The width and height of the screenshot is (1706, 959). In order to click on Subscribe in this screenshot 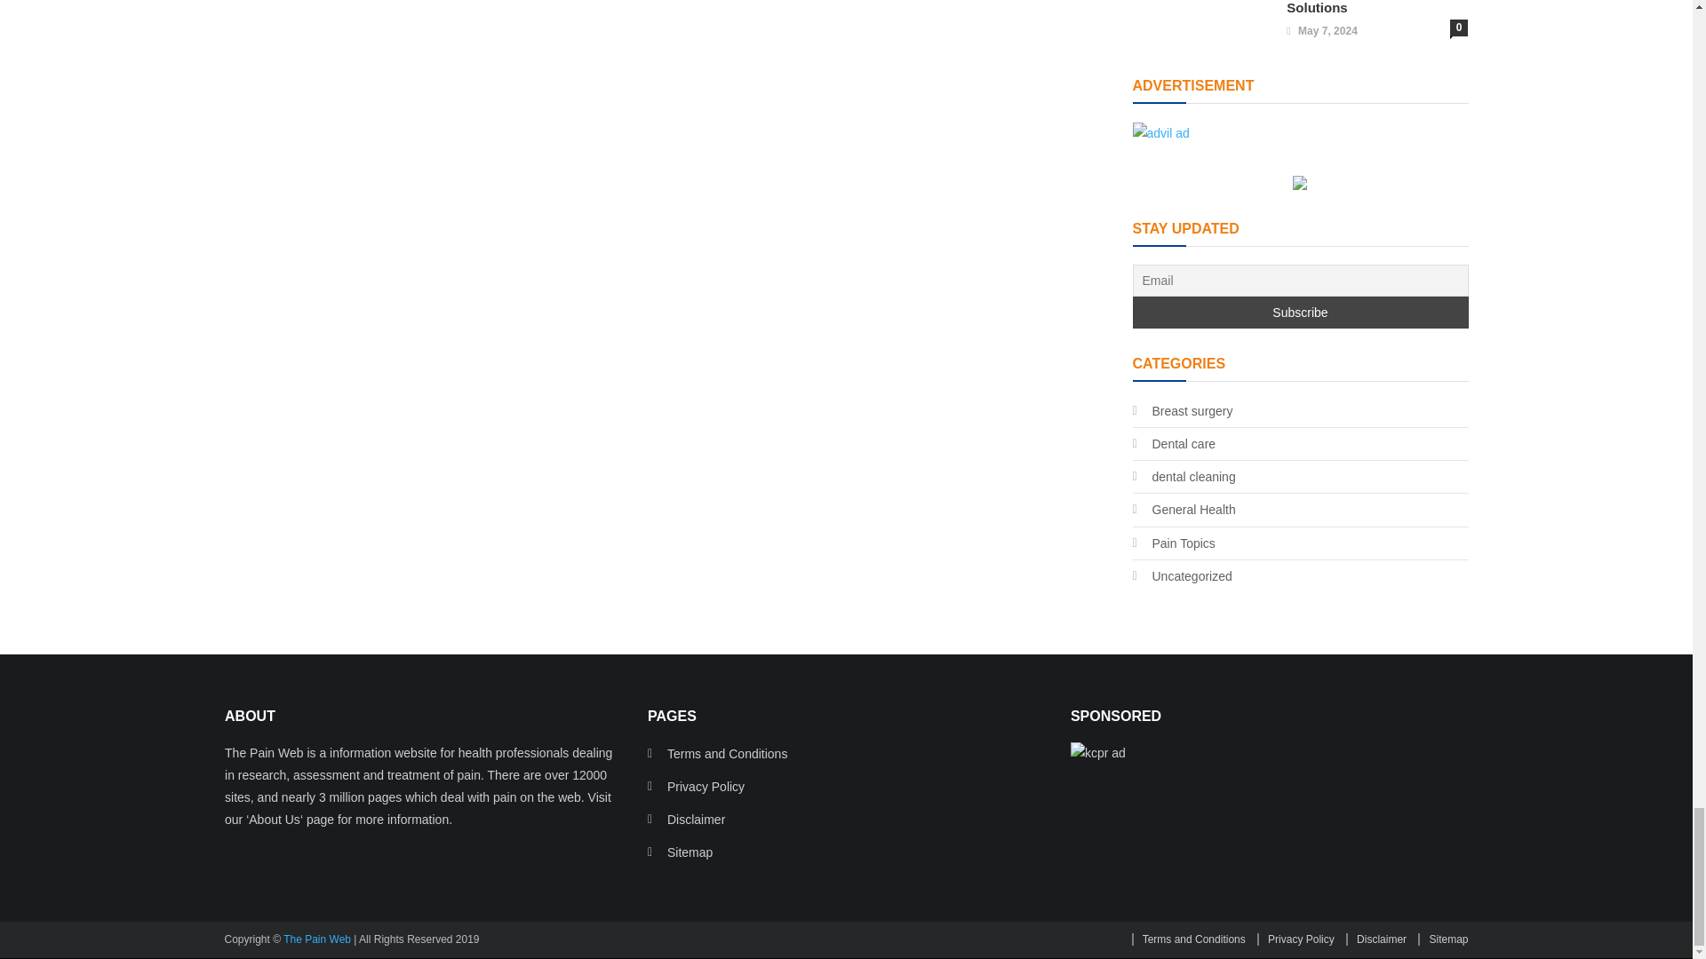, I will do `click(1299, 313)`.